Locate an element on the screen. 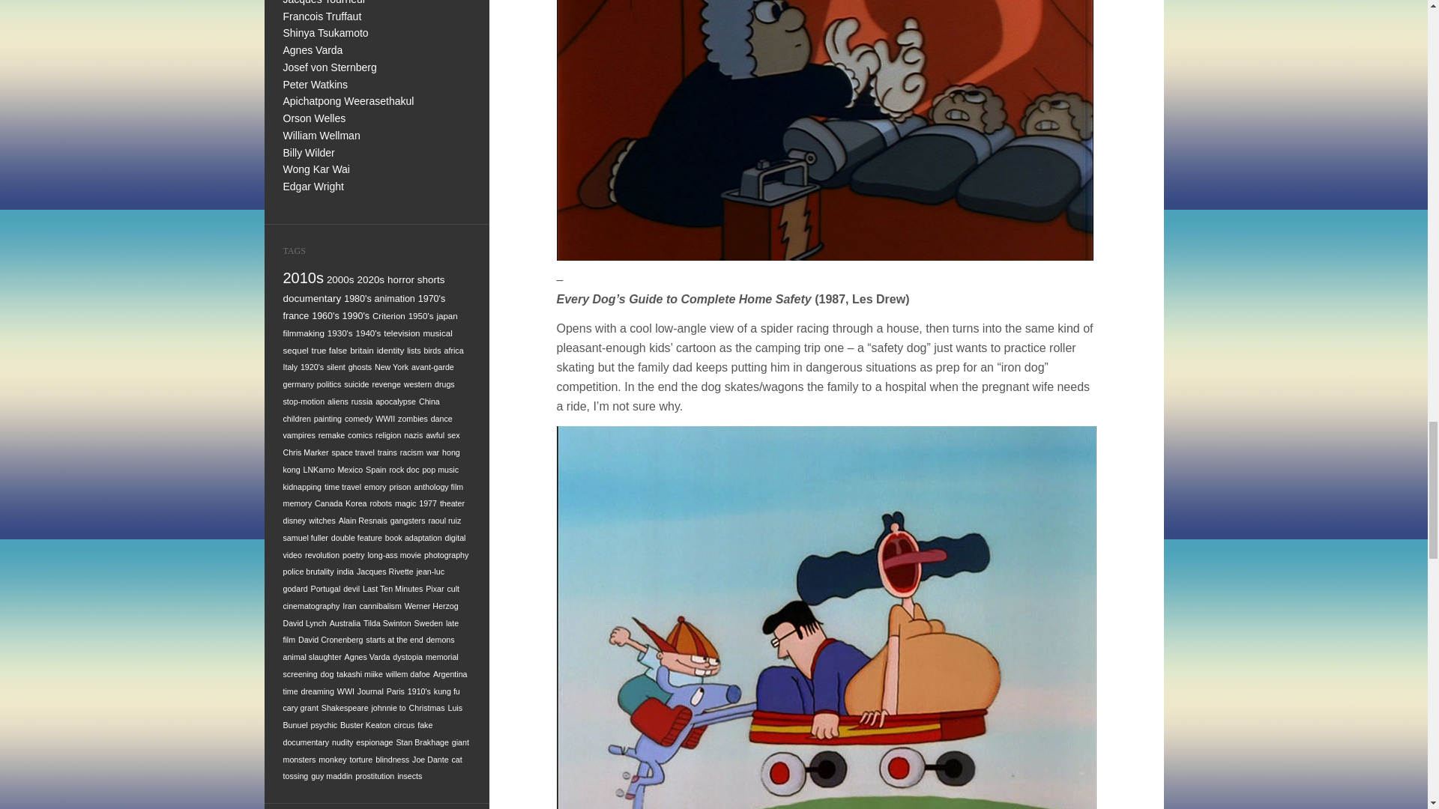  243 topics is located at coordinates (355, 315).